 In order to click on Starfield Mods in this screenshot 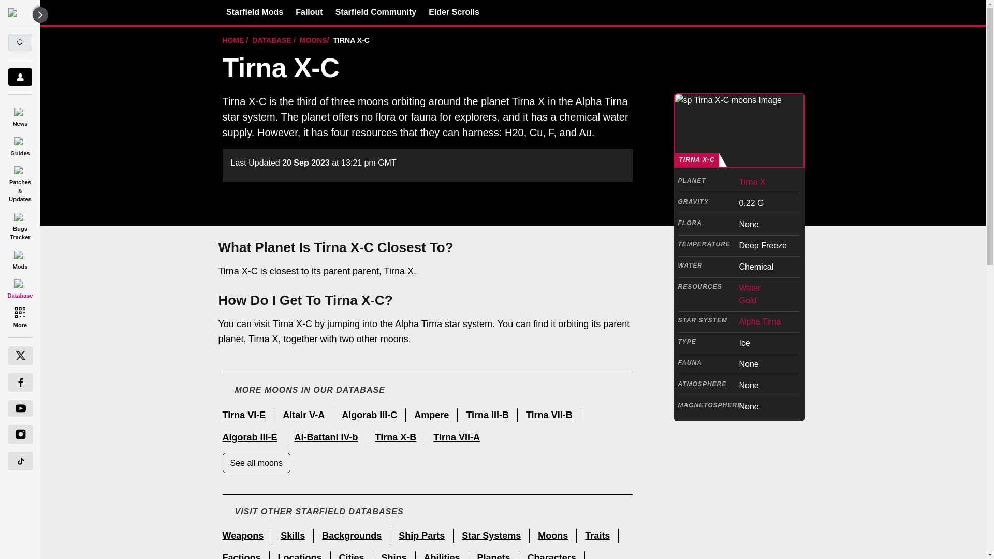, I will do `click(255, 12)`.